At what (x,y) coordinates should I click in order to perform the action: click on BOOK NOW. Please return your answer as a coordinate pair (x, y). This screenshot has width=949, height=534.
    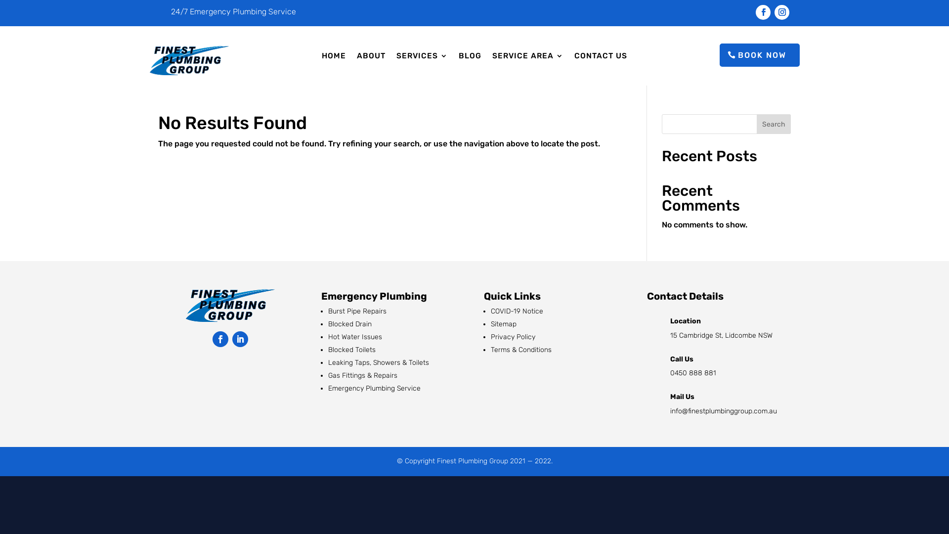
    Looking at the image, I should click on (760, 55).